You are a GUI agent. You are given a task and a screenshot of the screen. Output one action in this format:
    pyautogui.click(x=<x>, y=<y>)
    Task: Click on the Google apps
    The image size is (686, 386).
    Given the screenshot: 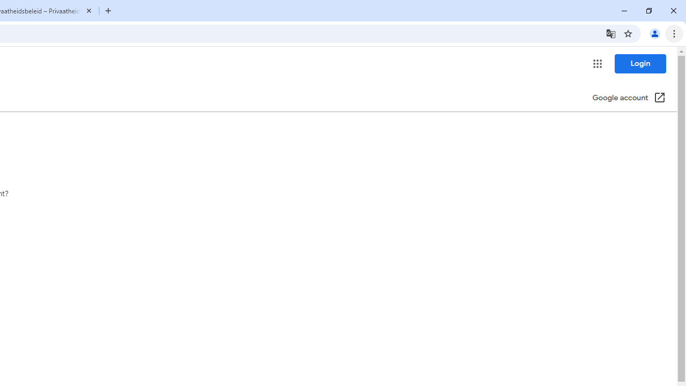 What is the action you would take?
    pyautogui.click(x=597, y=63)
    